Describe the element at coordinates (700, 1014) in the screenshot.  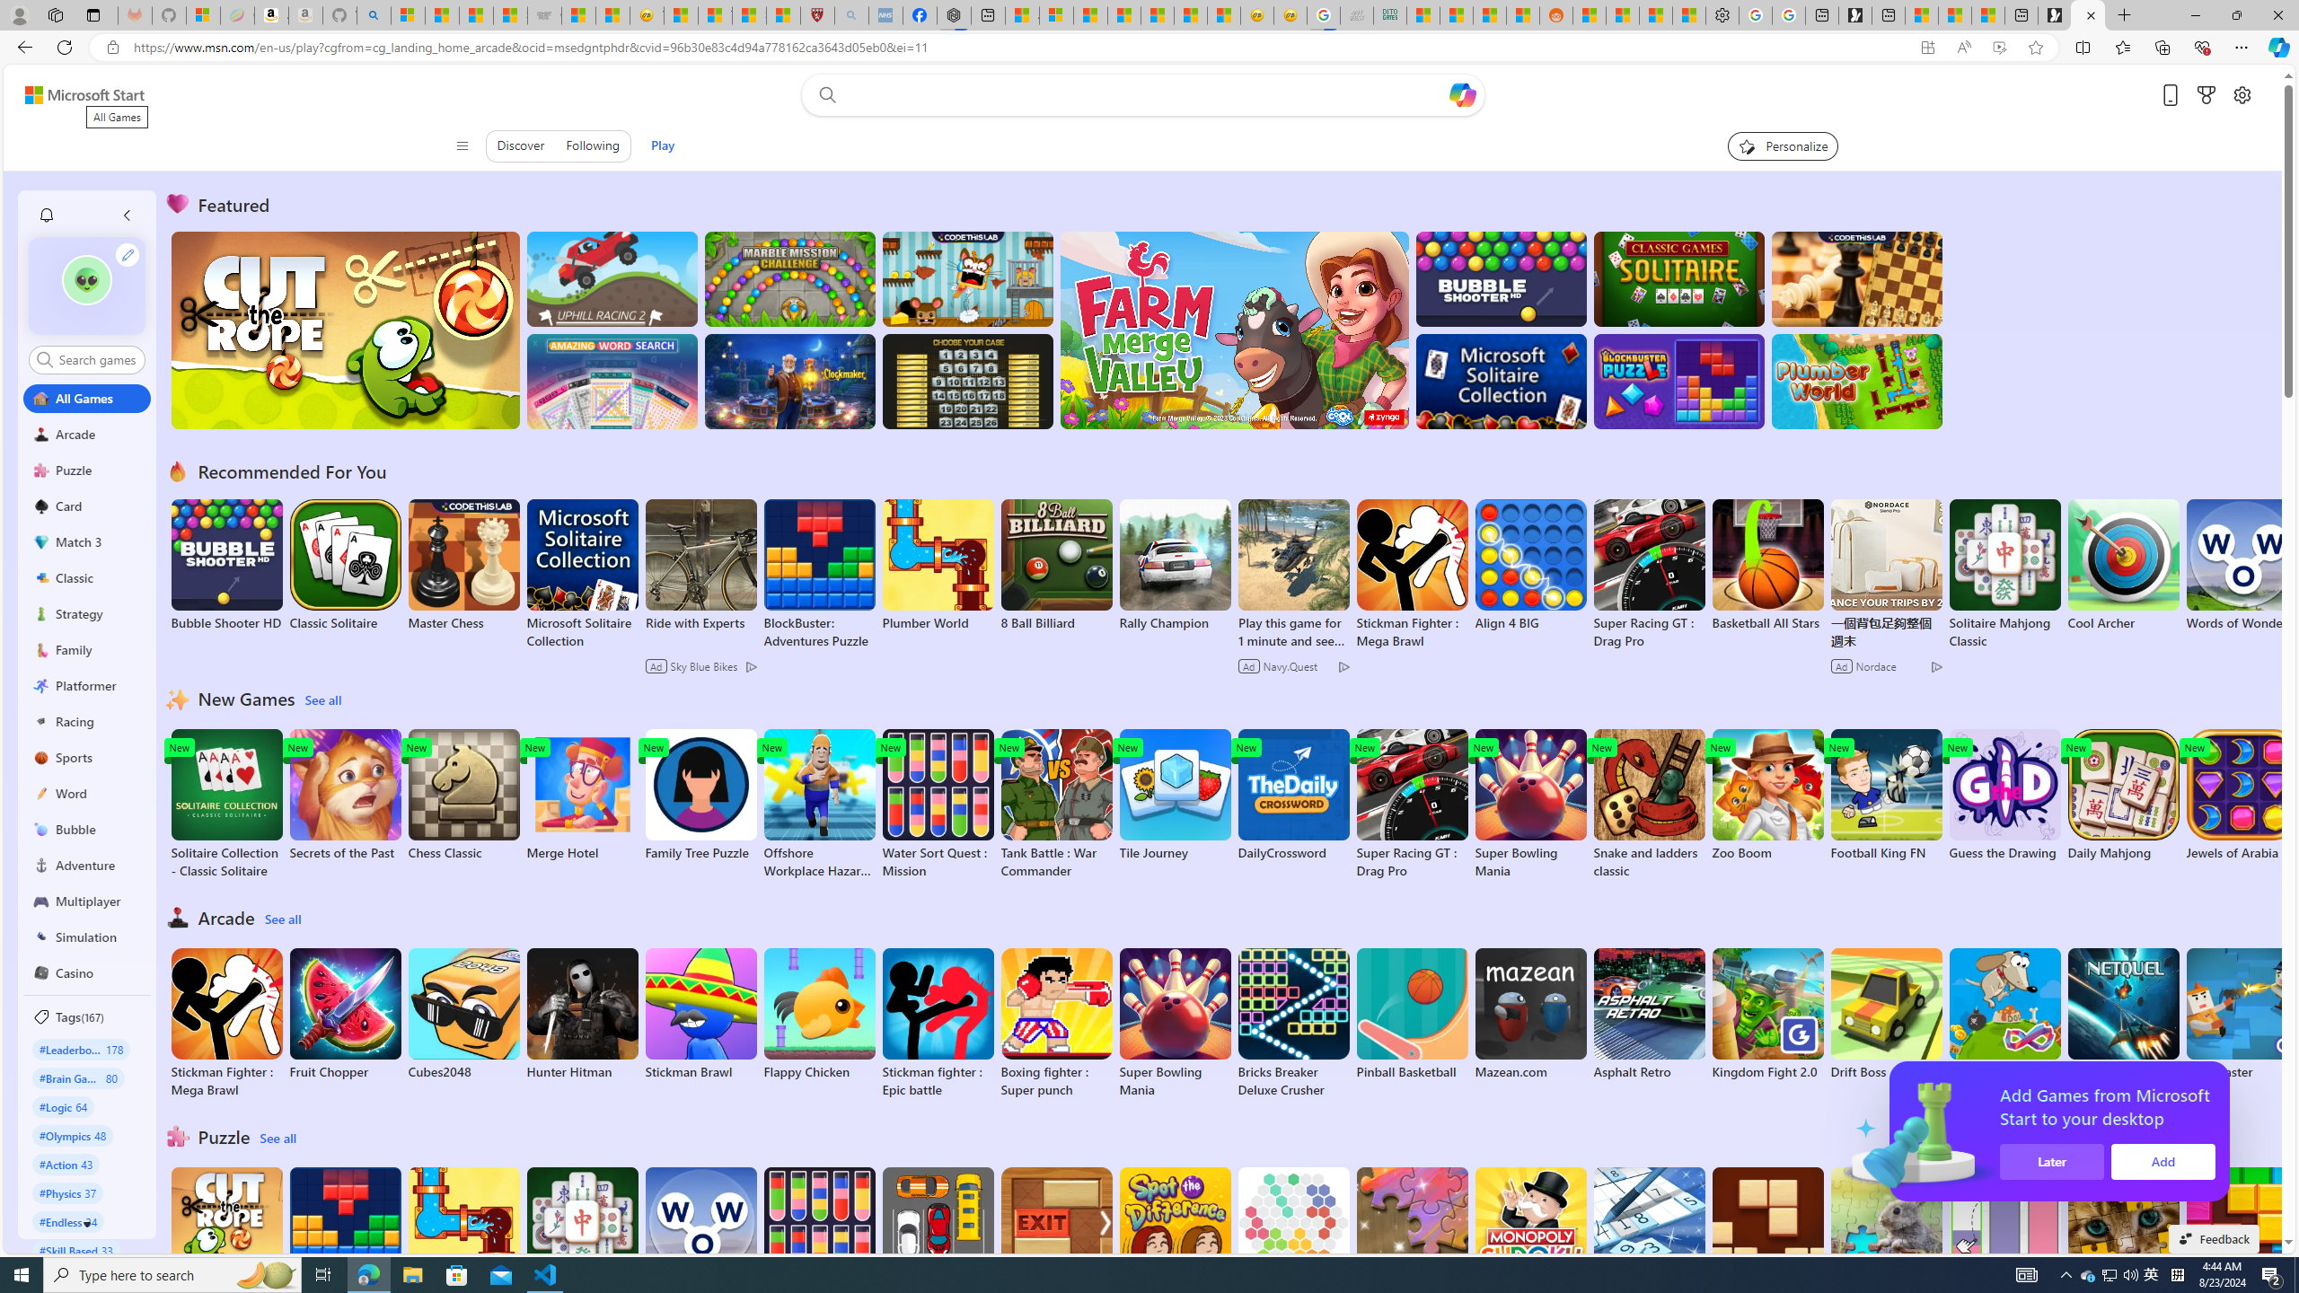
I see `Stickman Brawl` at that location.